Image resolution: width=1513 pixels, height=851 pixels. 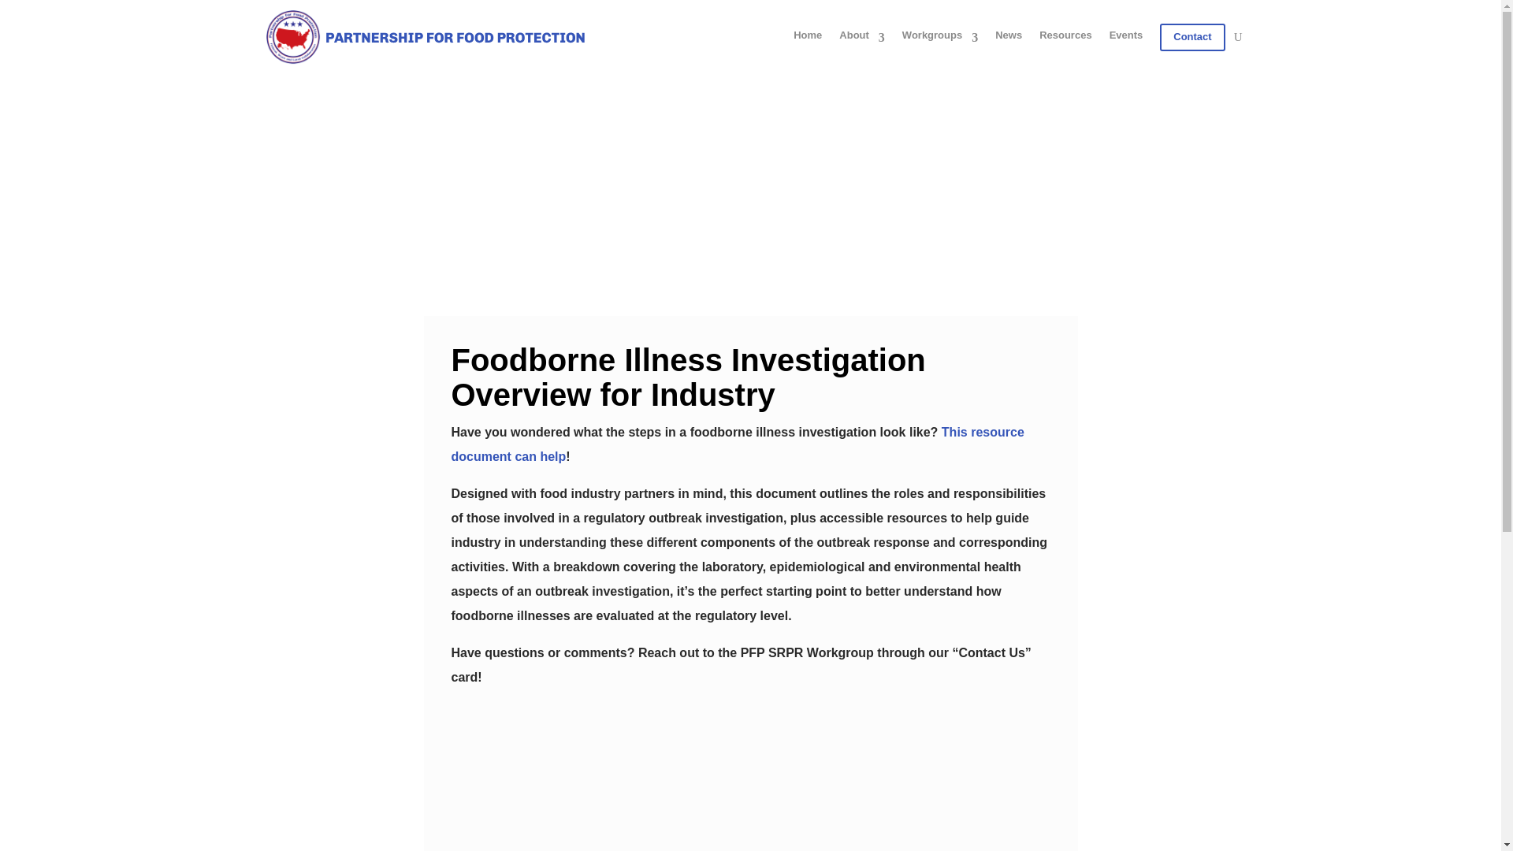 I want to click on Resources, so click(x=1065, y=37).